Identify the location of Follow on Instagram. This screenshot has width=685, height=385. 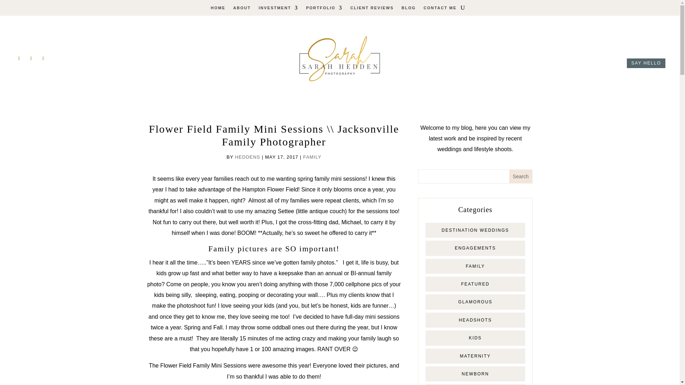
(31, 58).